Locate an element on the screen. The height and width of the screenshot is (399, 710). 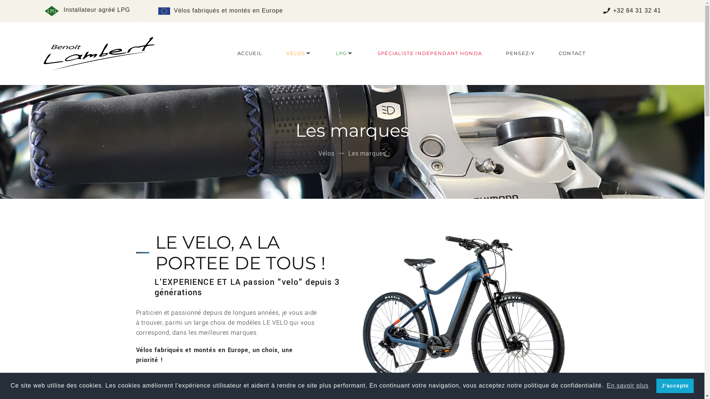
PENSEZ-Y is located at coordinates (520, 53).